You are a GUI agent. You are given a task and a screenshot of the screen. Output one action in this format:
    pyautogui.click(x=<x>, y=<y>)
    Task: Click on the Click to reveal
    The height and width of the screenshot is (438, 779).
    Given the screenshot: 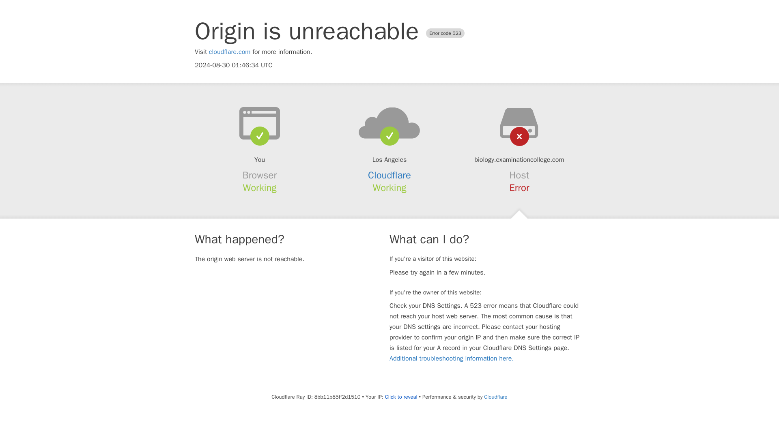 What is the action you would take?
    pyautogui.click(x=401, y=397)
    